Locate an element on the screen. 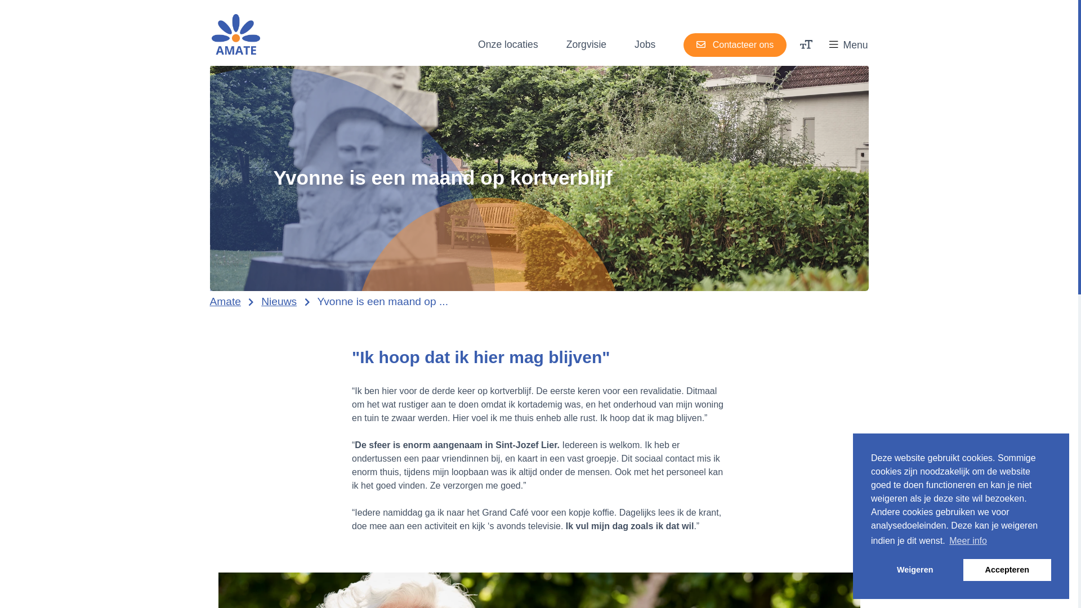 The height and width of the screenshot is (608, 1081). Nieuws is located at coordinates (279, 302).